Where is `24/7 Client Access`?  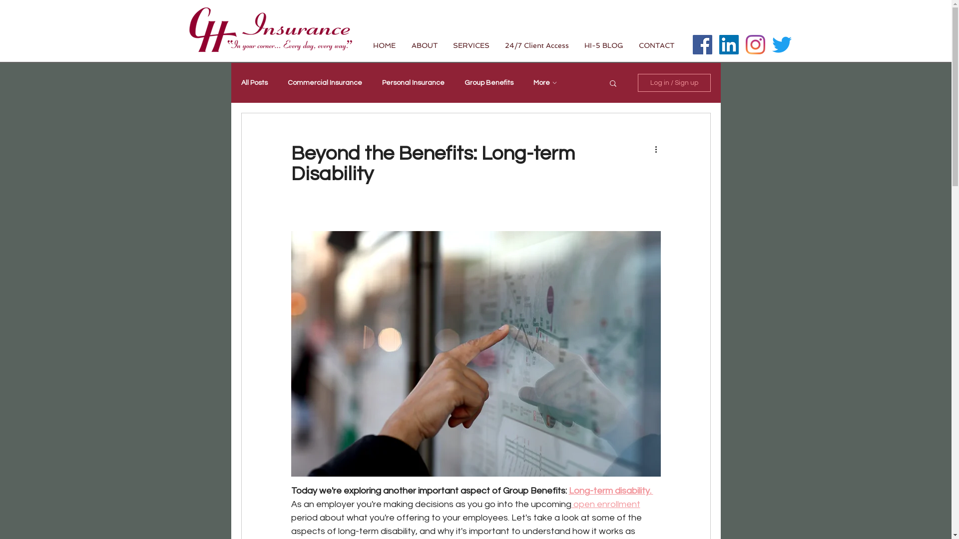 24/7 Client Access is located at coordinates (537, 45).